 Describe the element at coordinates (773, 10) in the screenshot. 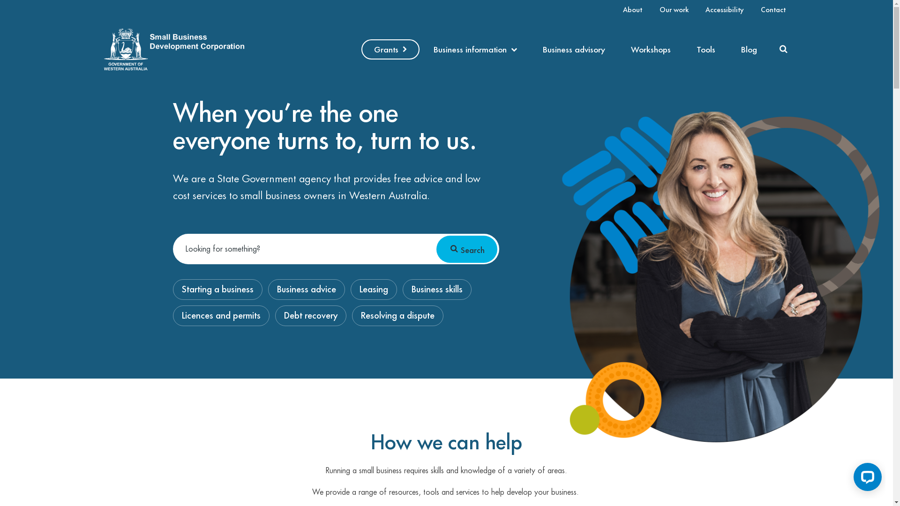

I see `Contact` at that location.